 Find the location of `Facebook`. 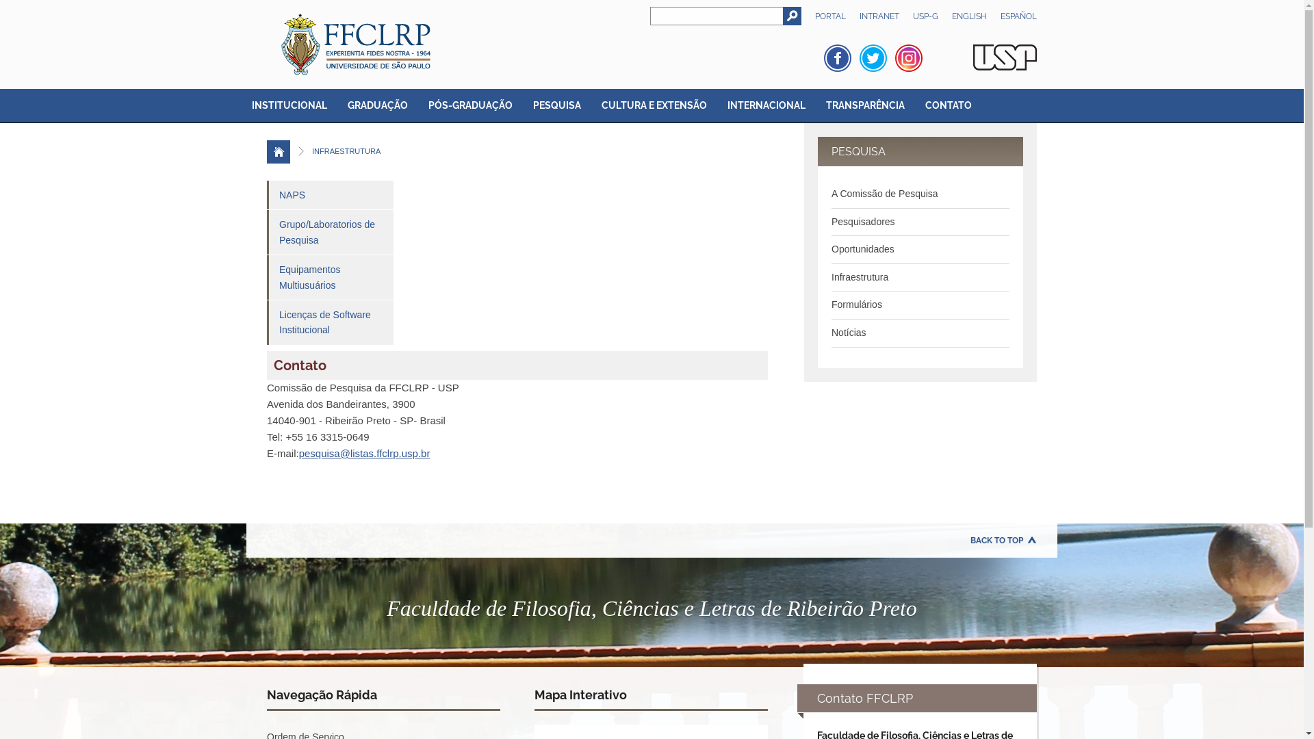

Facebook is located at coordinates (838, 58).